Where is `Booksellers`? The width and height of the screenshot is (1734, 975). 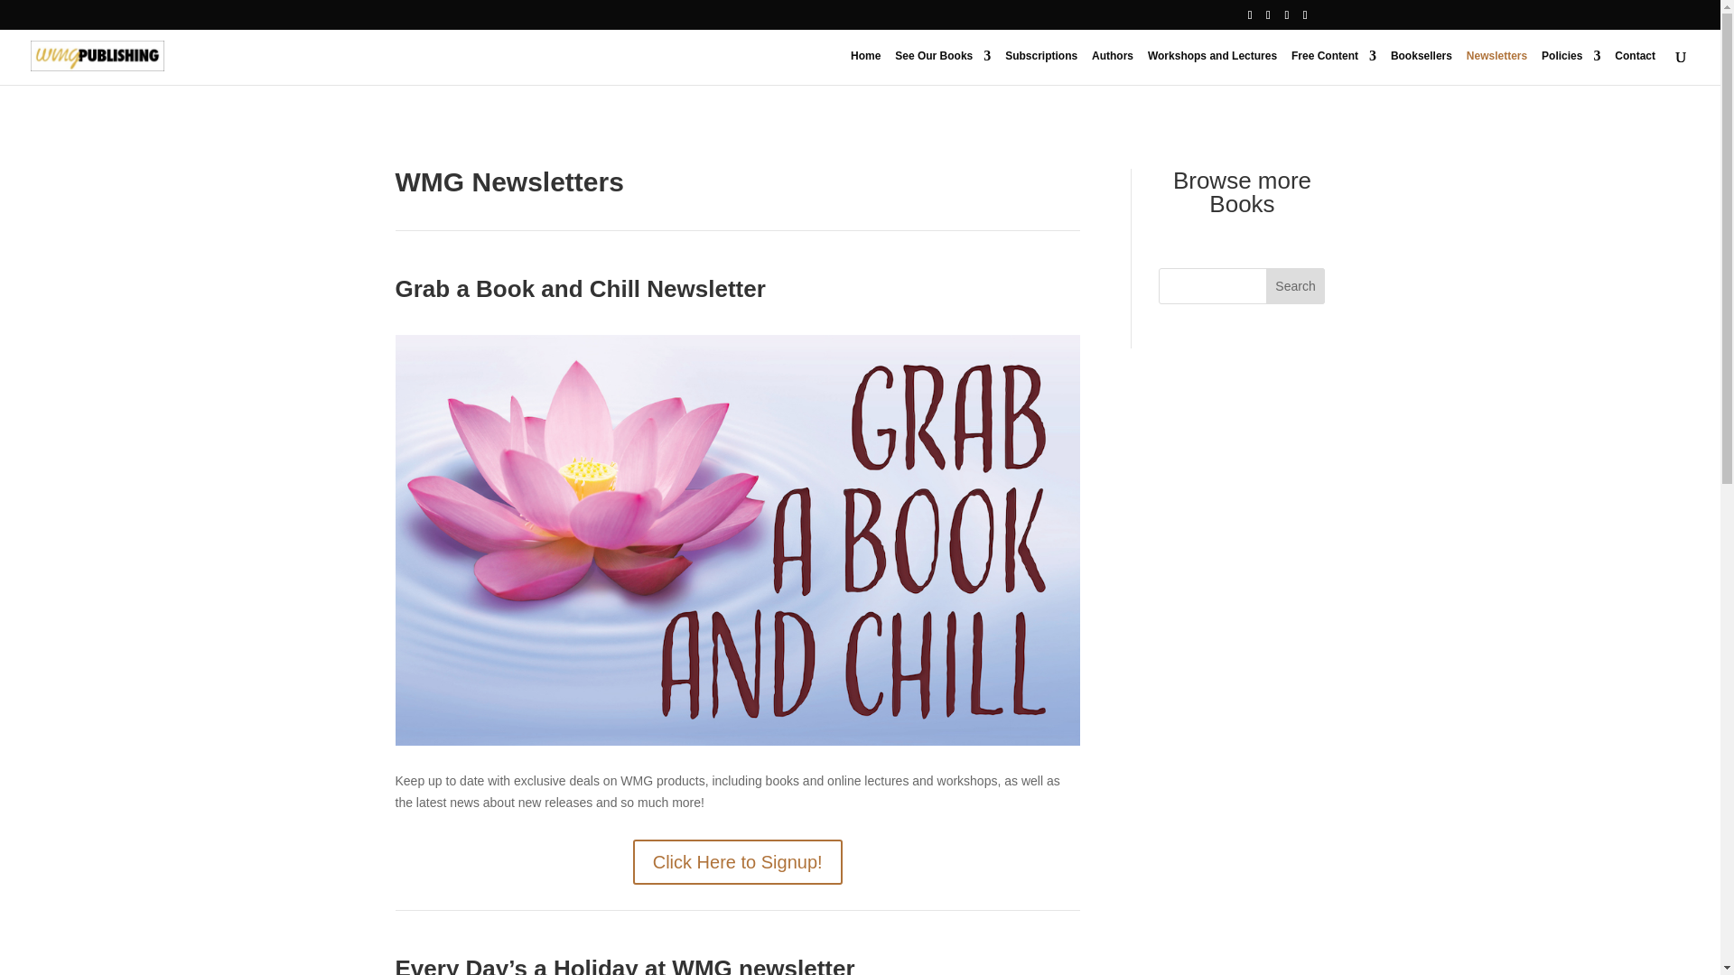
Booksellers is located at coordinates (1422, 67).